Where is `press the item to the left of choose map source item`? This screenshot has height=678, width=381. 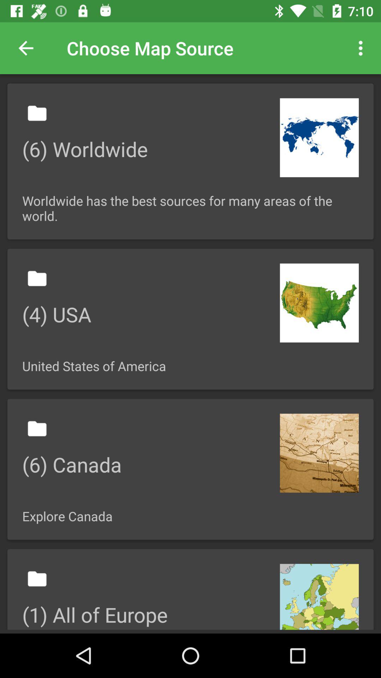
press the item to the left of choose map source item is located at coordinates (26, 48).